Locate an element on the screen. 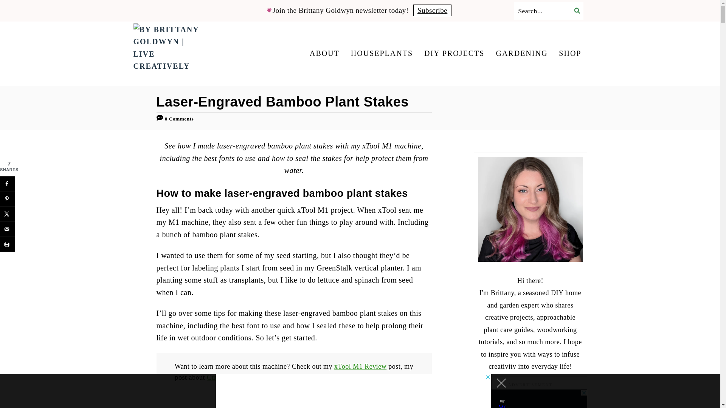  SHOP is located at coordinates (570, 53).